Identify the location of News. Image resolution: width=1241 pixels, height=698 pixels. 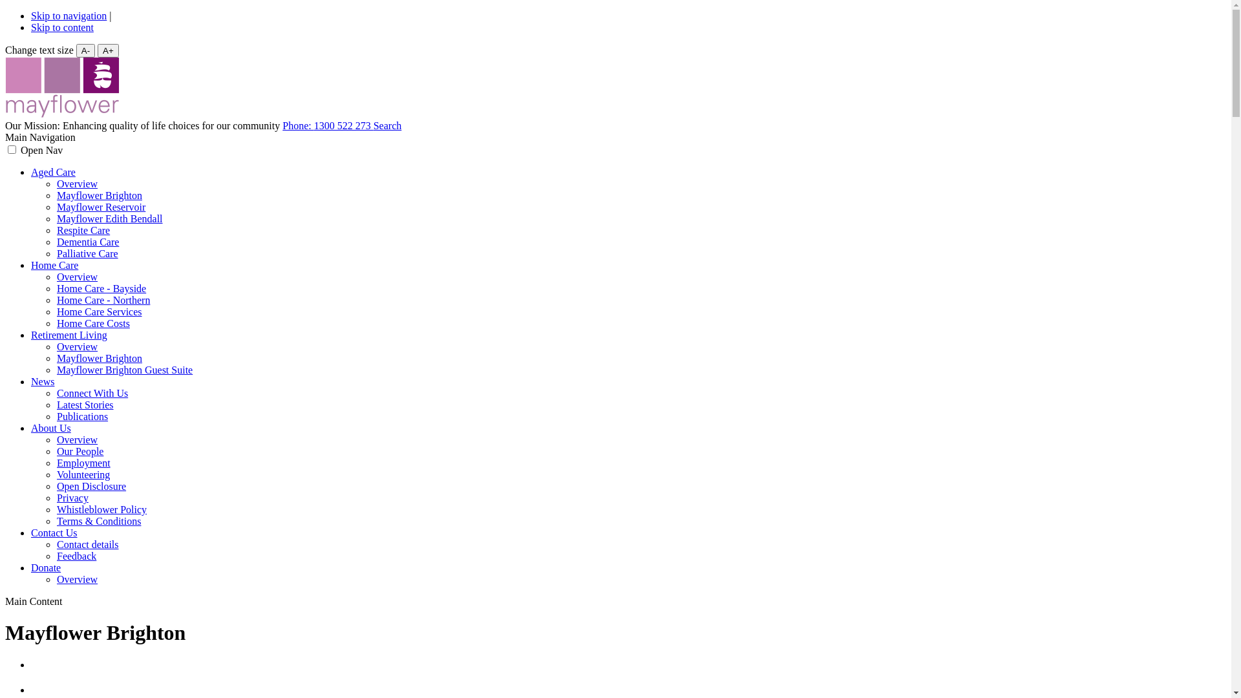
(43, 381).